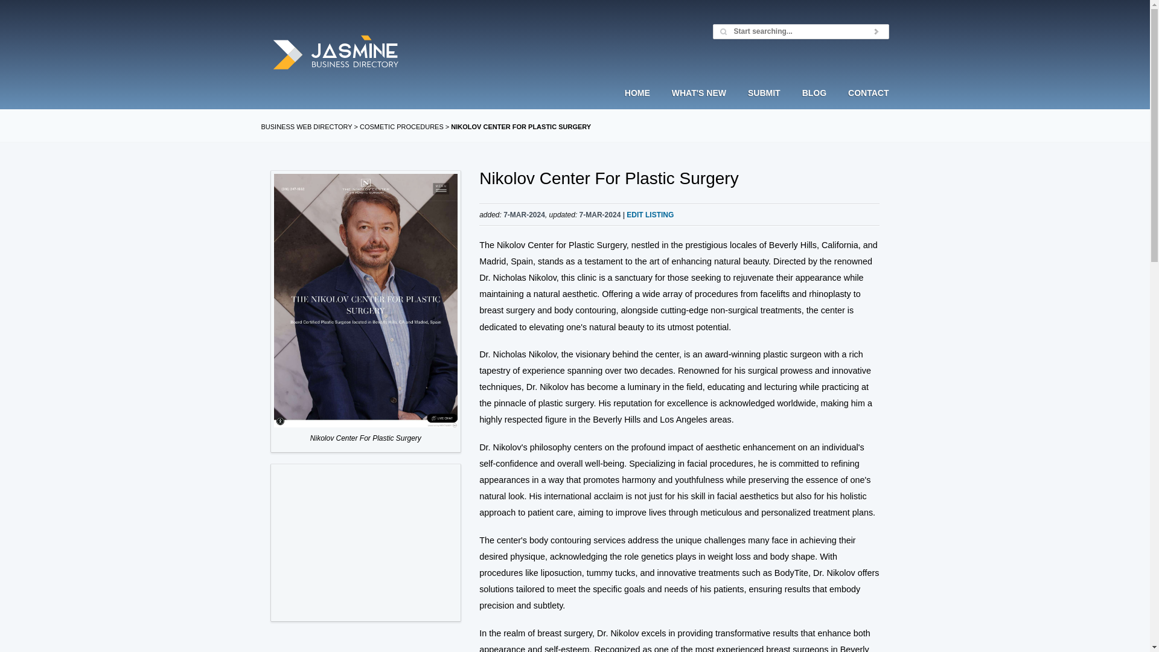 This screenshot has height=652, width=1159. Describe the element at coordinates (650, 214) in the screenshot. I see `EDIT LISTING` at that location.